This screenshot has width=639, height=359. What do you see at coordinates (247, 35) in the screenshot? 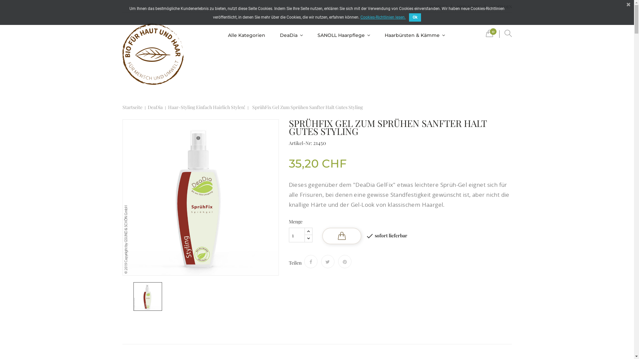
I see `Alle Kategorien` at bounding box center [247, 35].